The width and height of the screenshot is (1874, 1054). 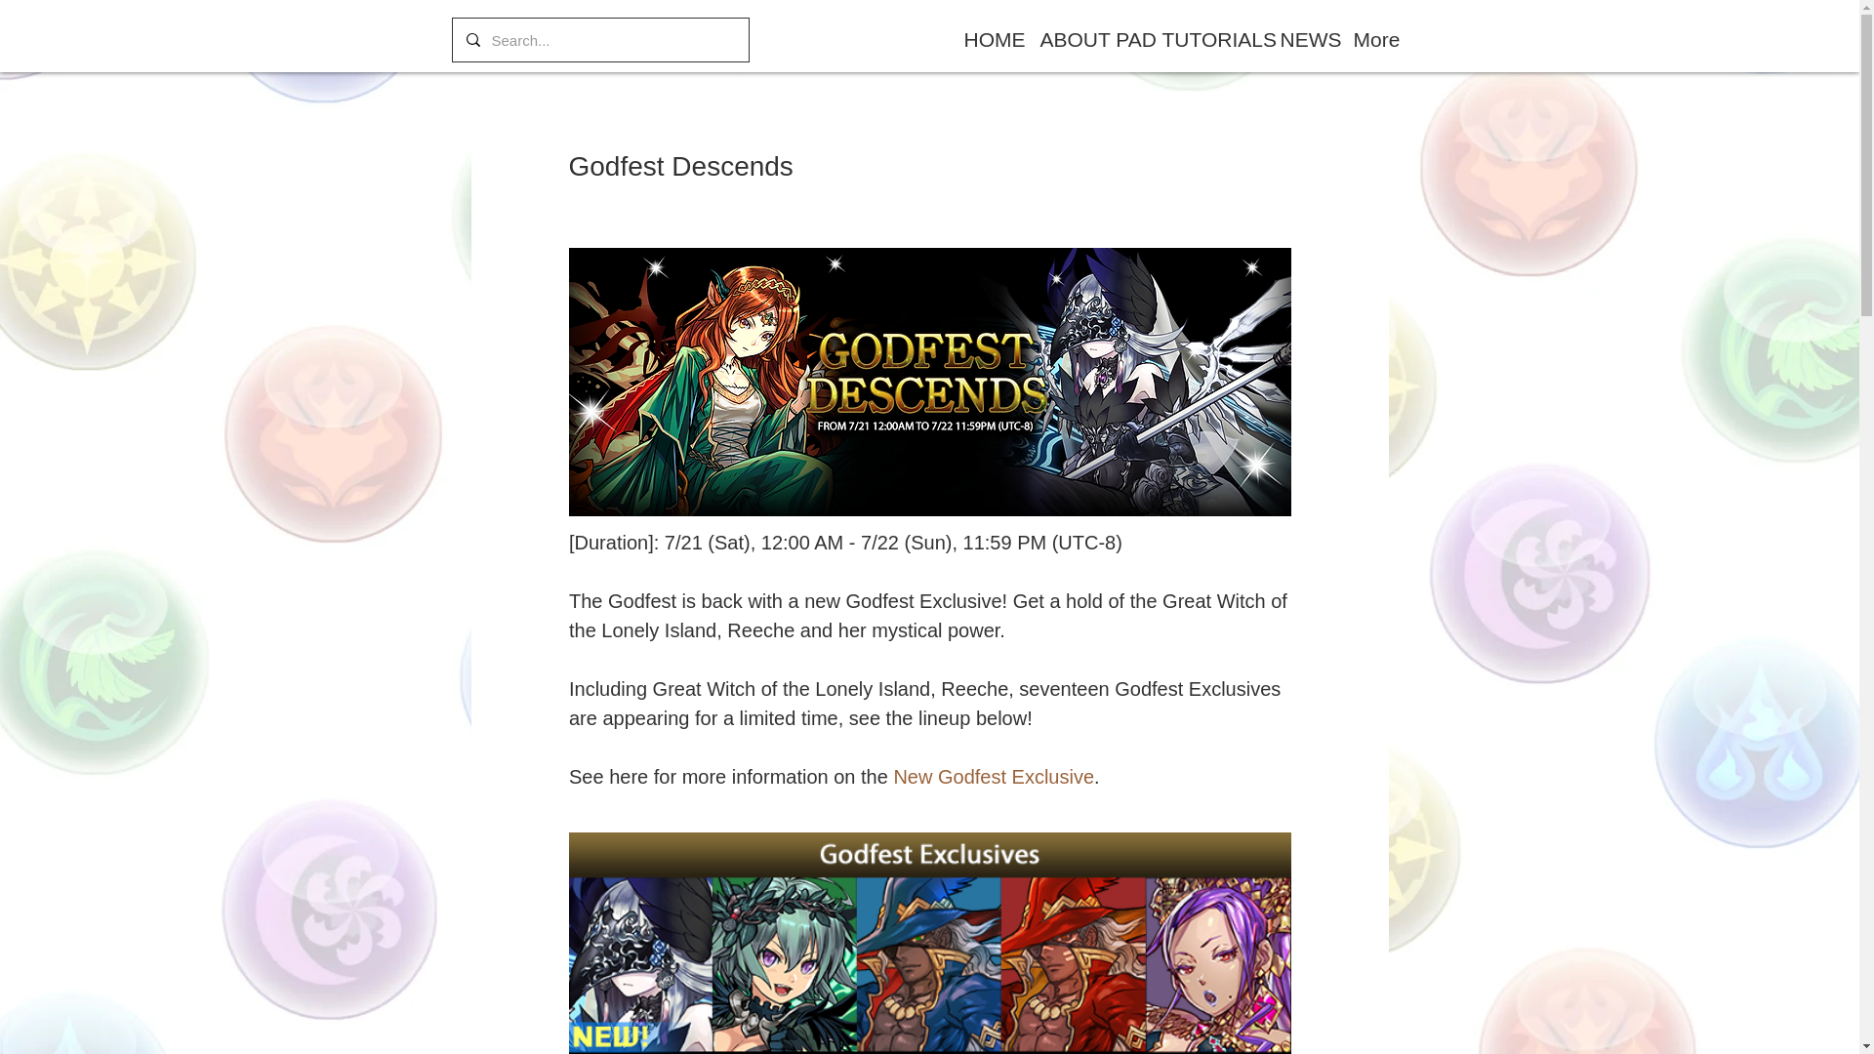 What do you see at coordinates (1301, 39) in the screenshot?
I see `NEWS` at bounding box center [1301, 39].